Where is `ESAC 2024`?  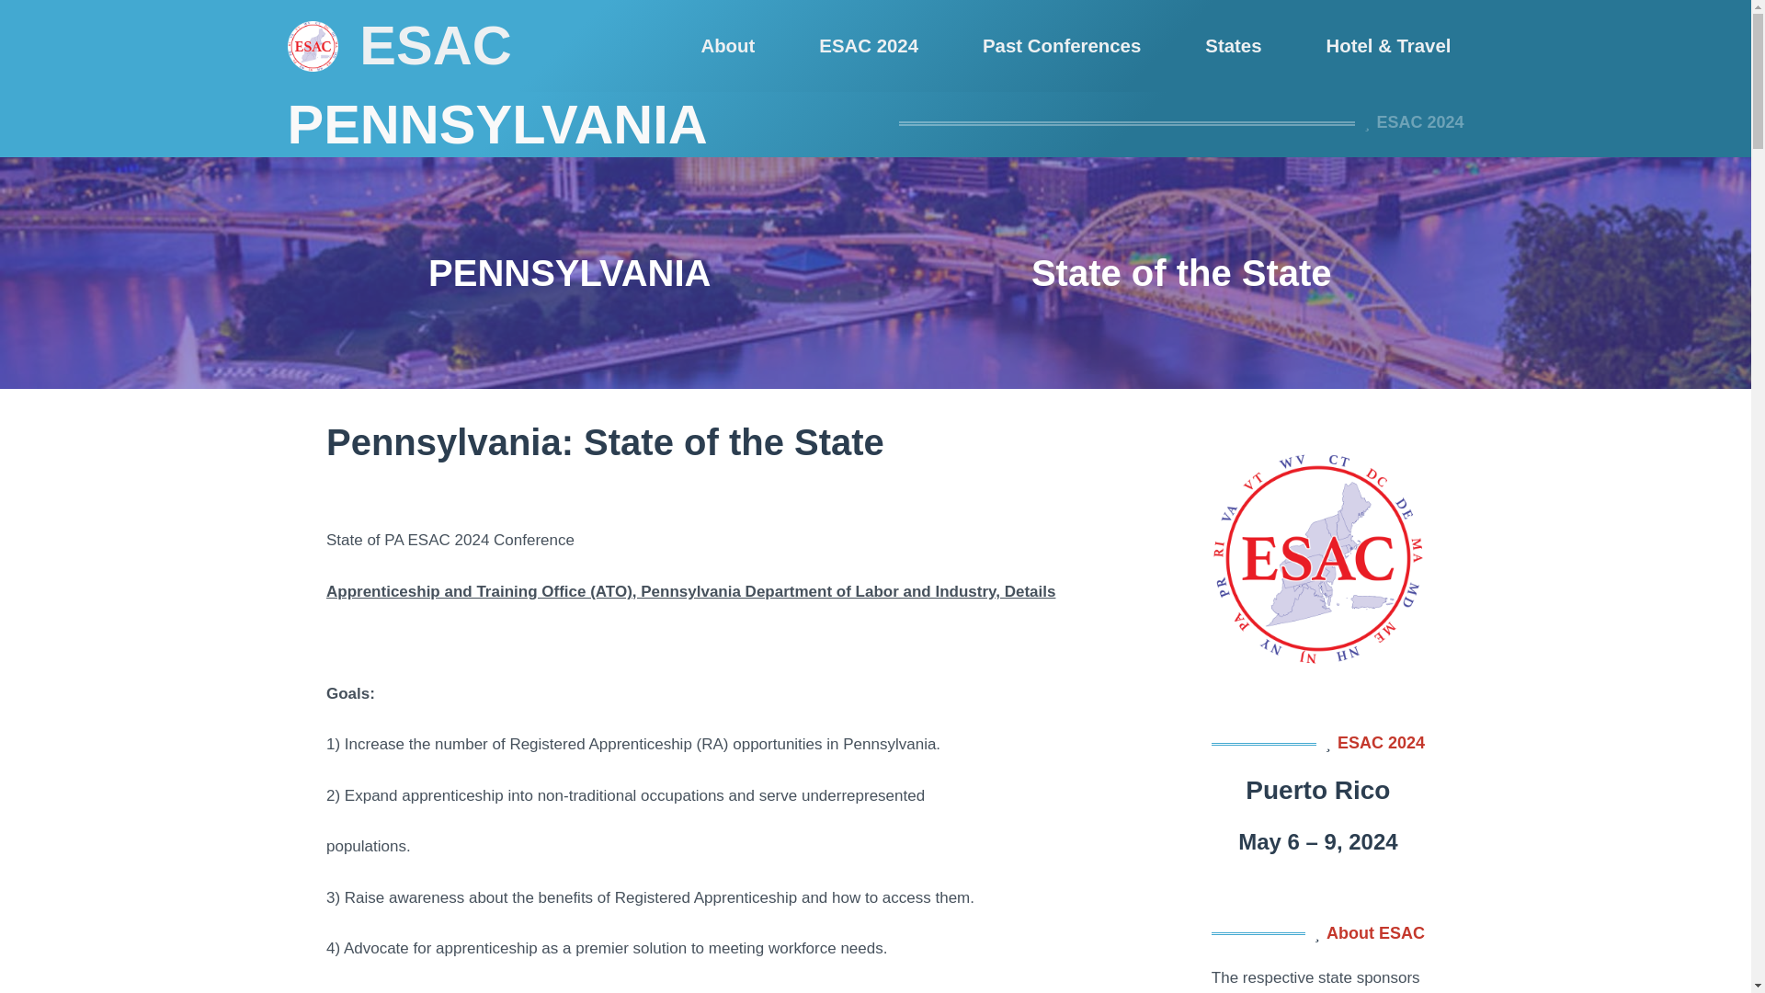
ESAC 2024 is located at coordinates (869, 46).